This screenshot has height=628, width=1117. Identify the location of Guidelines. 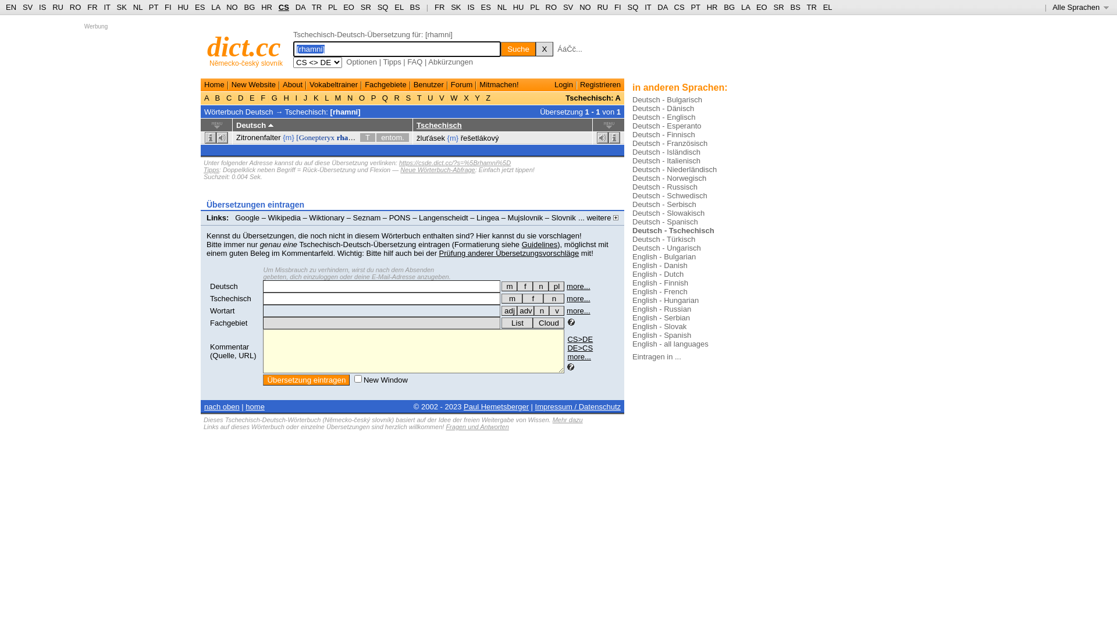
(540, 244).